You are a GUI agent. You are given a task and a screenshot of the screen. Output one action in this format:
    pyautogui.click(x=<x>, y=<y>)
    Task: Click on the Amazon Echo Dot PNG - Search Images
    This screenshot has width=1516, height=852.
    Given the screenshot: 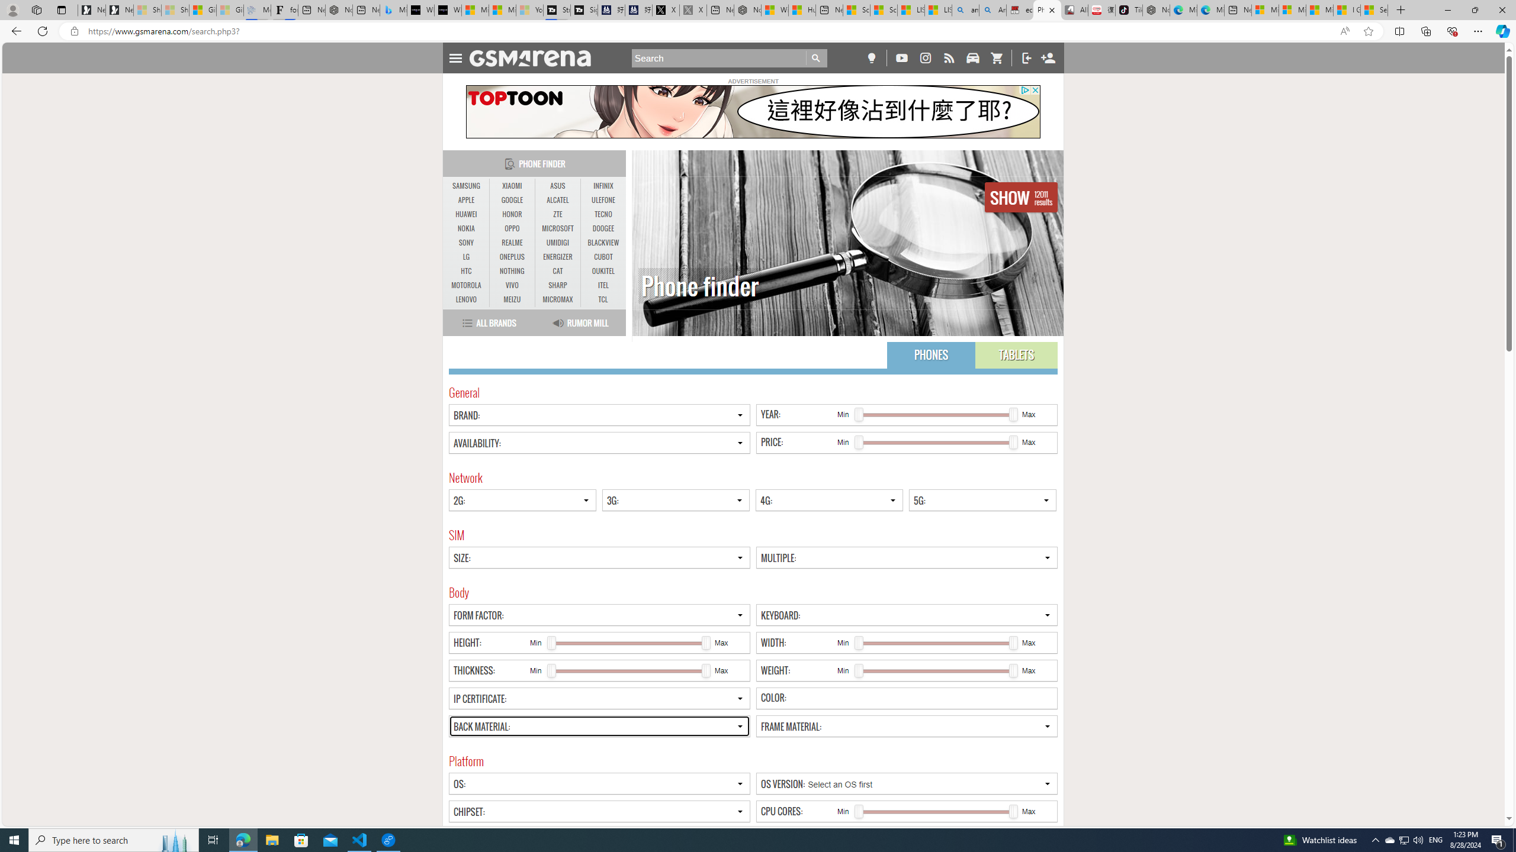 What is the action you would take?
    pyautogui.click(x=993, y=10)
    